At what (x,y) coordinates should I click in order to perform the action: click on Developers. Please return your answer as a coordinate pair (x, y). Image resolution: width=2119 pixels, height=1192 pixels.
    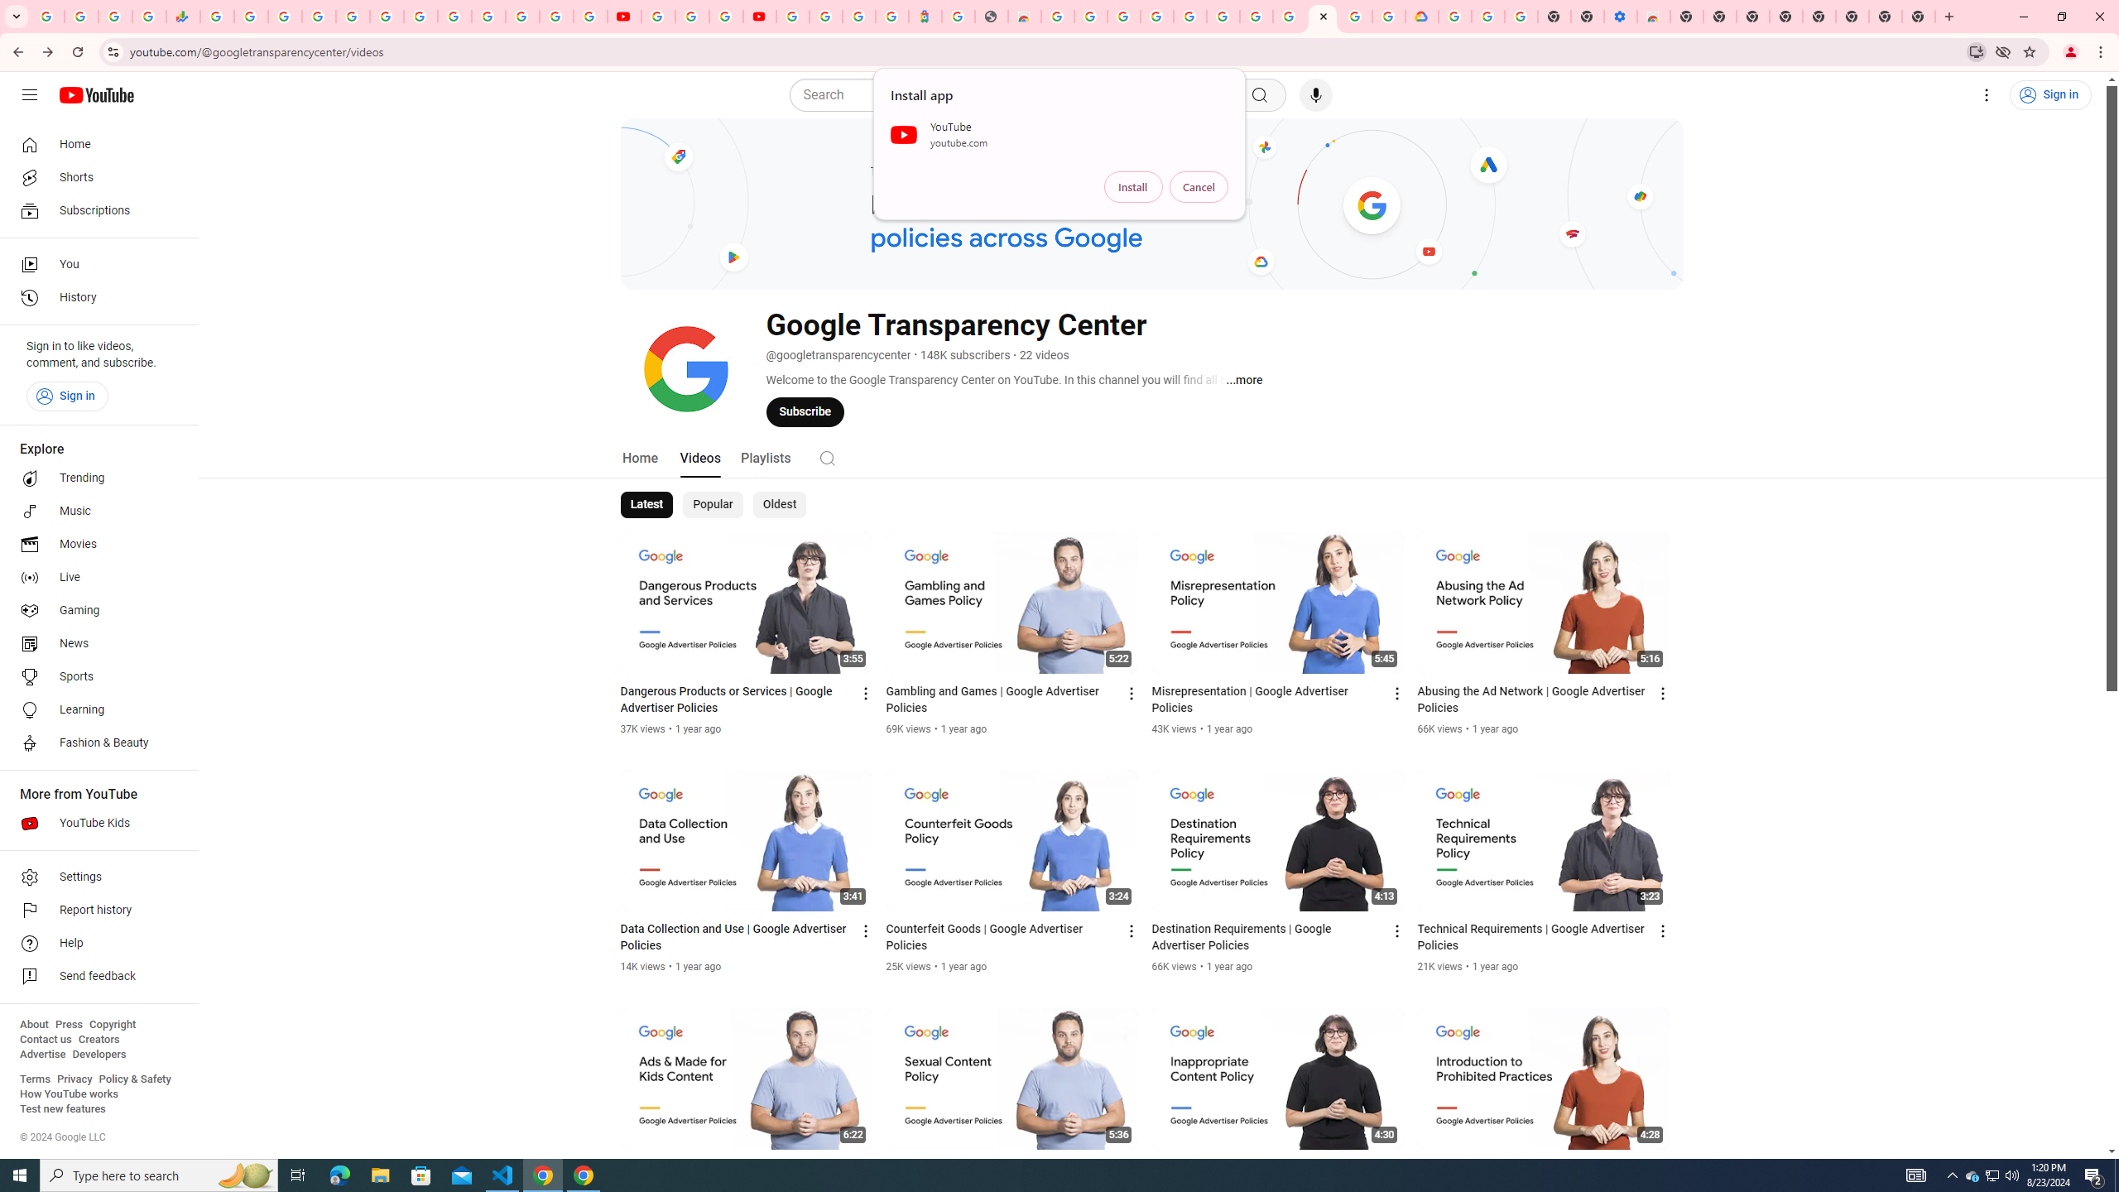
    Looking at the image, I should click on (99, 1055).